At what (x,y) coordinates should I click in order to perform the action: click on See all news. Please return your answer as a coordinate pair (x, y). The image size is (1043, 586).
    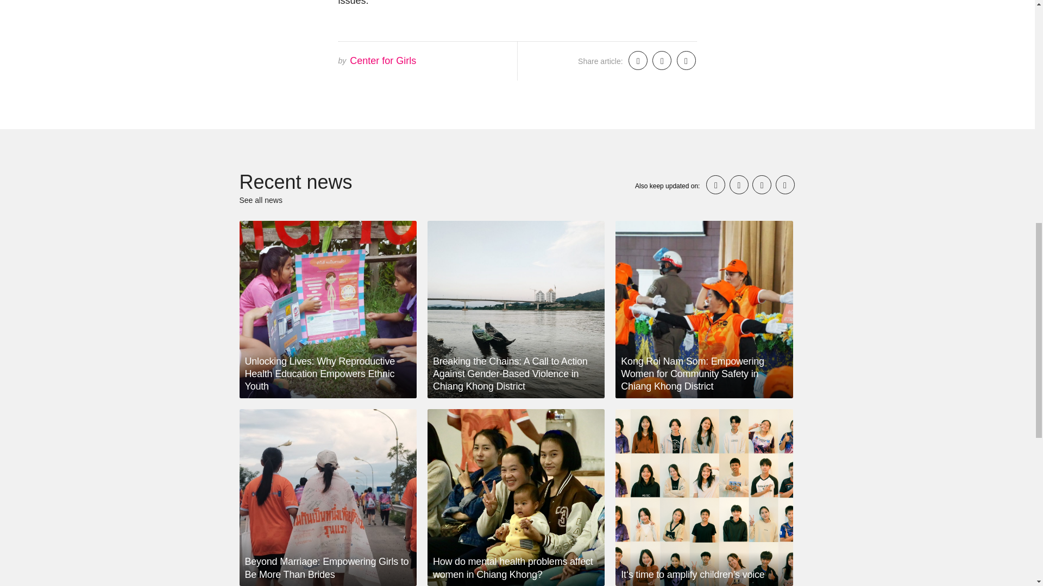
    Looking at the image, I should click on (260, 200).